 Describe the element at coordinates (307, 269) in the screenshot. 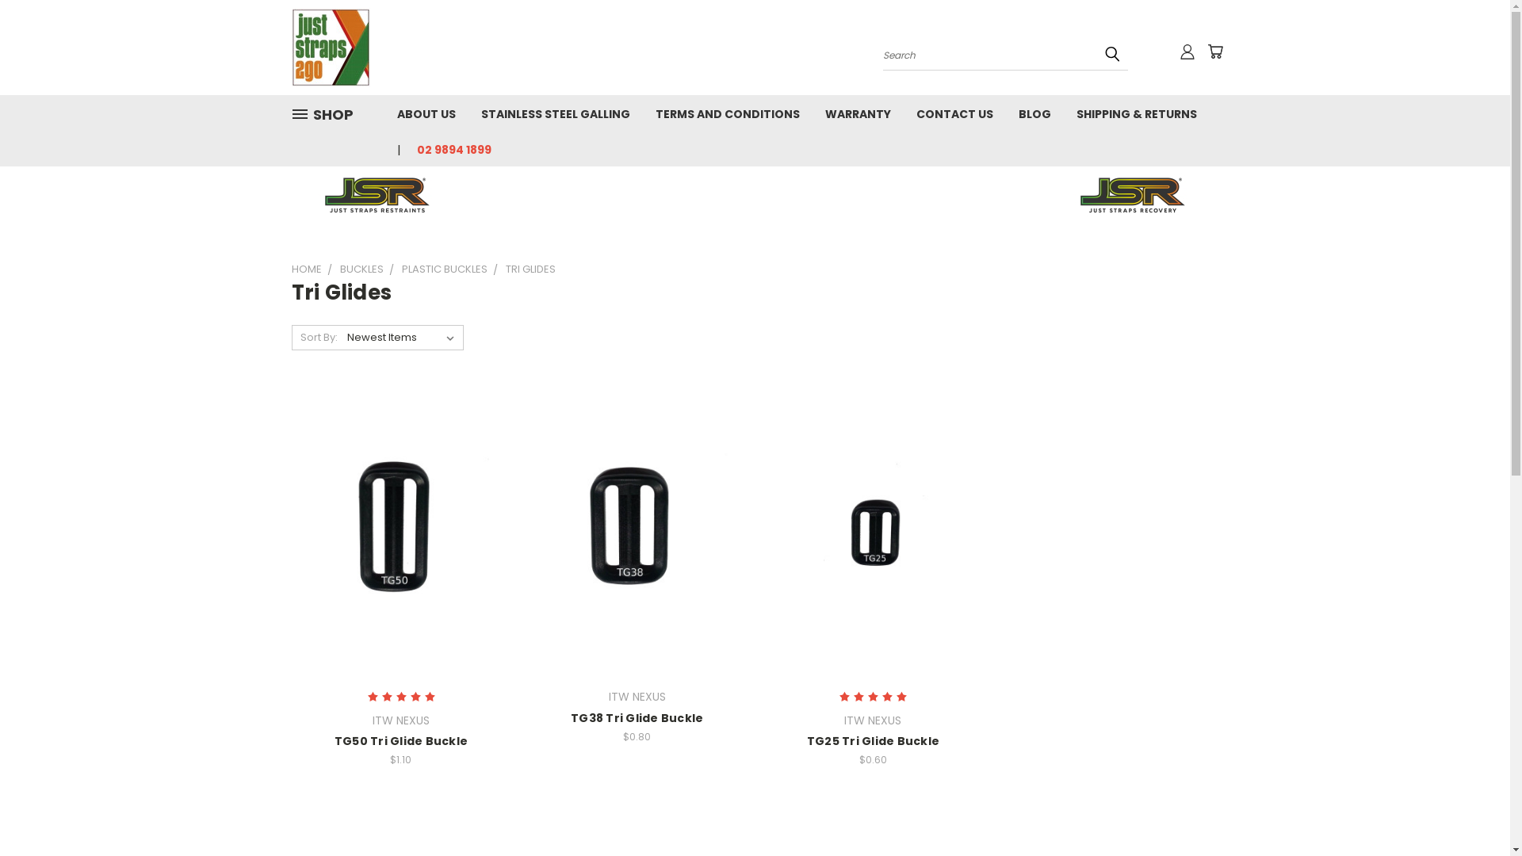

I see `HOME` at that location.